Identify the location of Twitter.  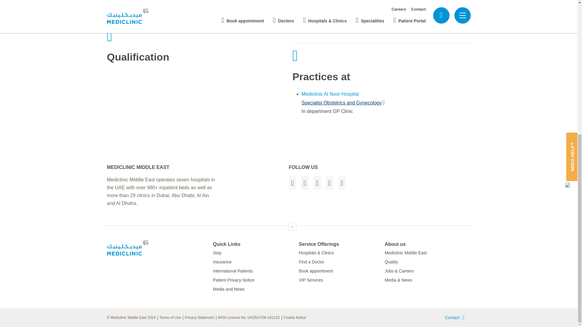
(304, 183).